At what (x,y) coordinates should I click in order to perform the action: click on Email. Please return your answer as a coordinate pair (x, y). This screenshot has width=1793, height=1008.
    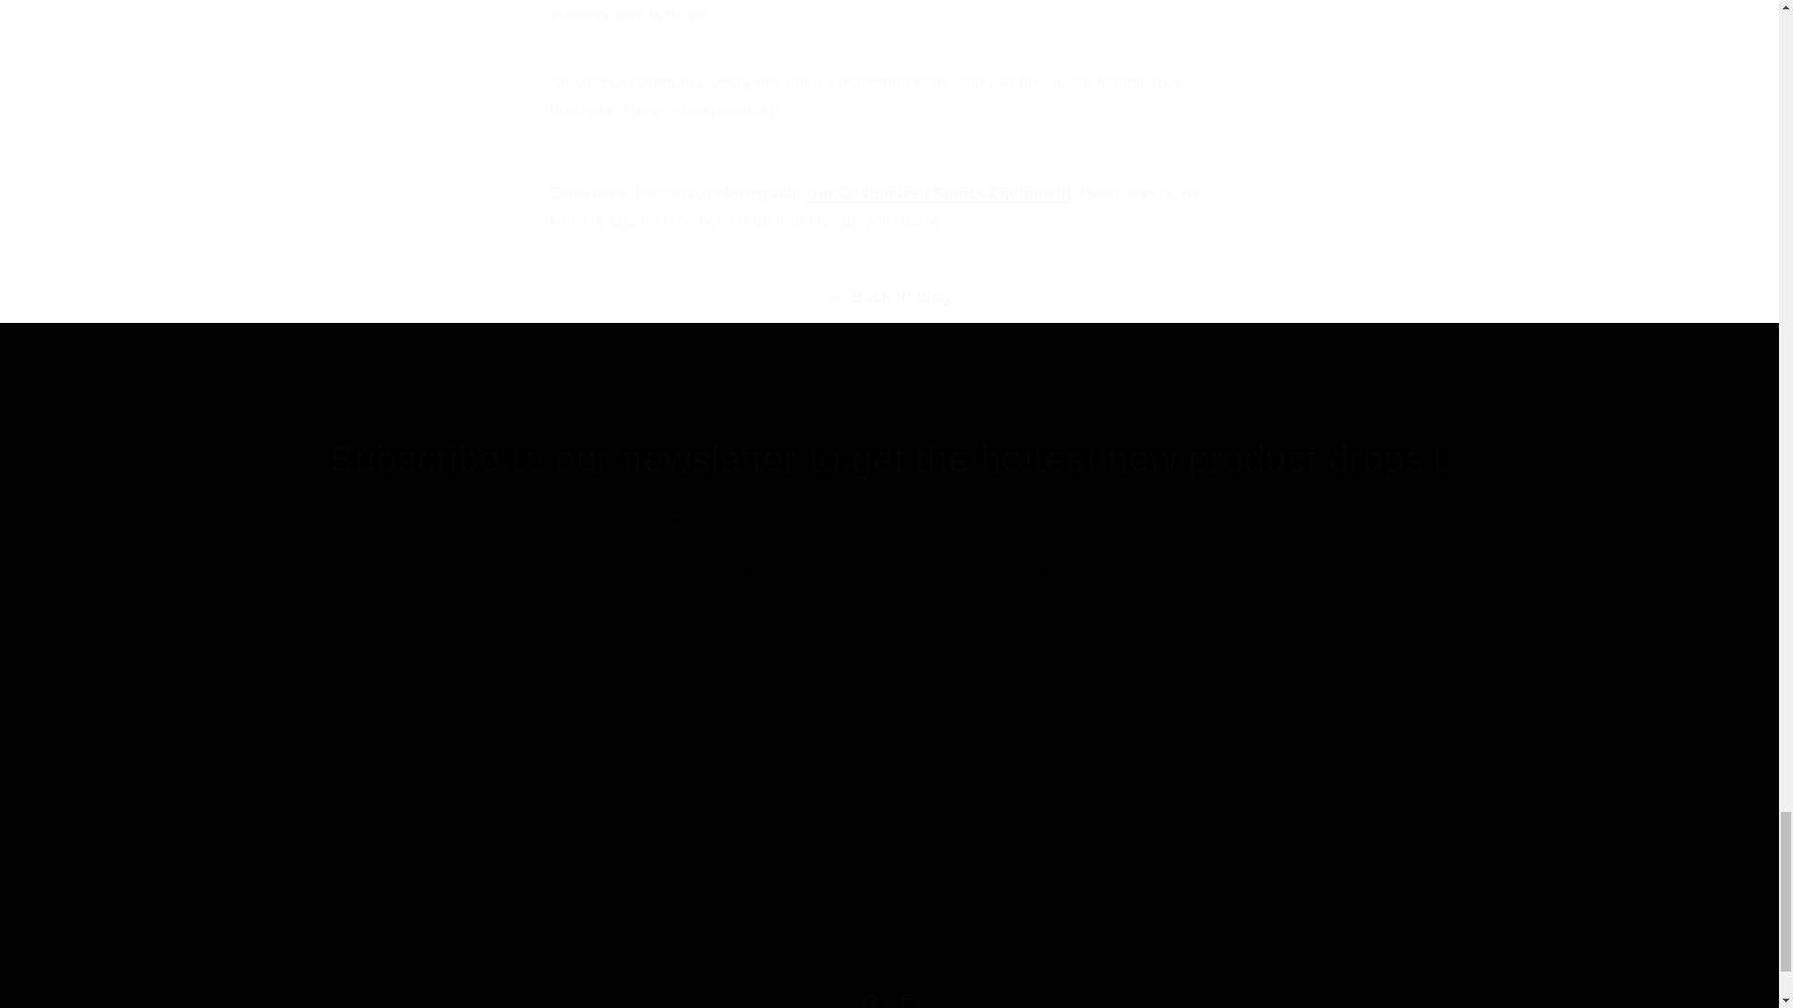
    Looking at the image, I should click on (1265, 855).